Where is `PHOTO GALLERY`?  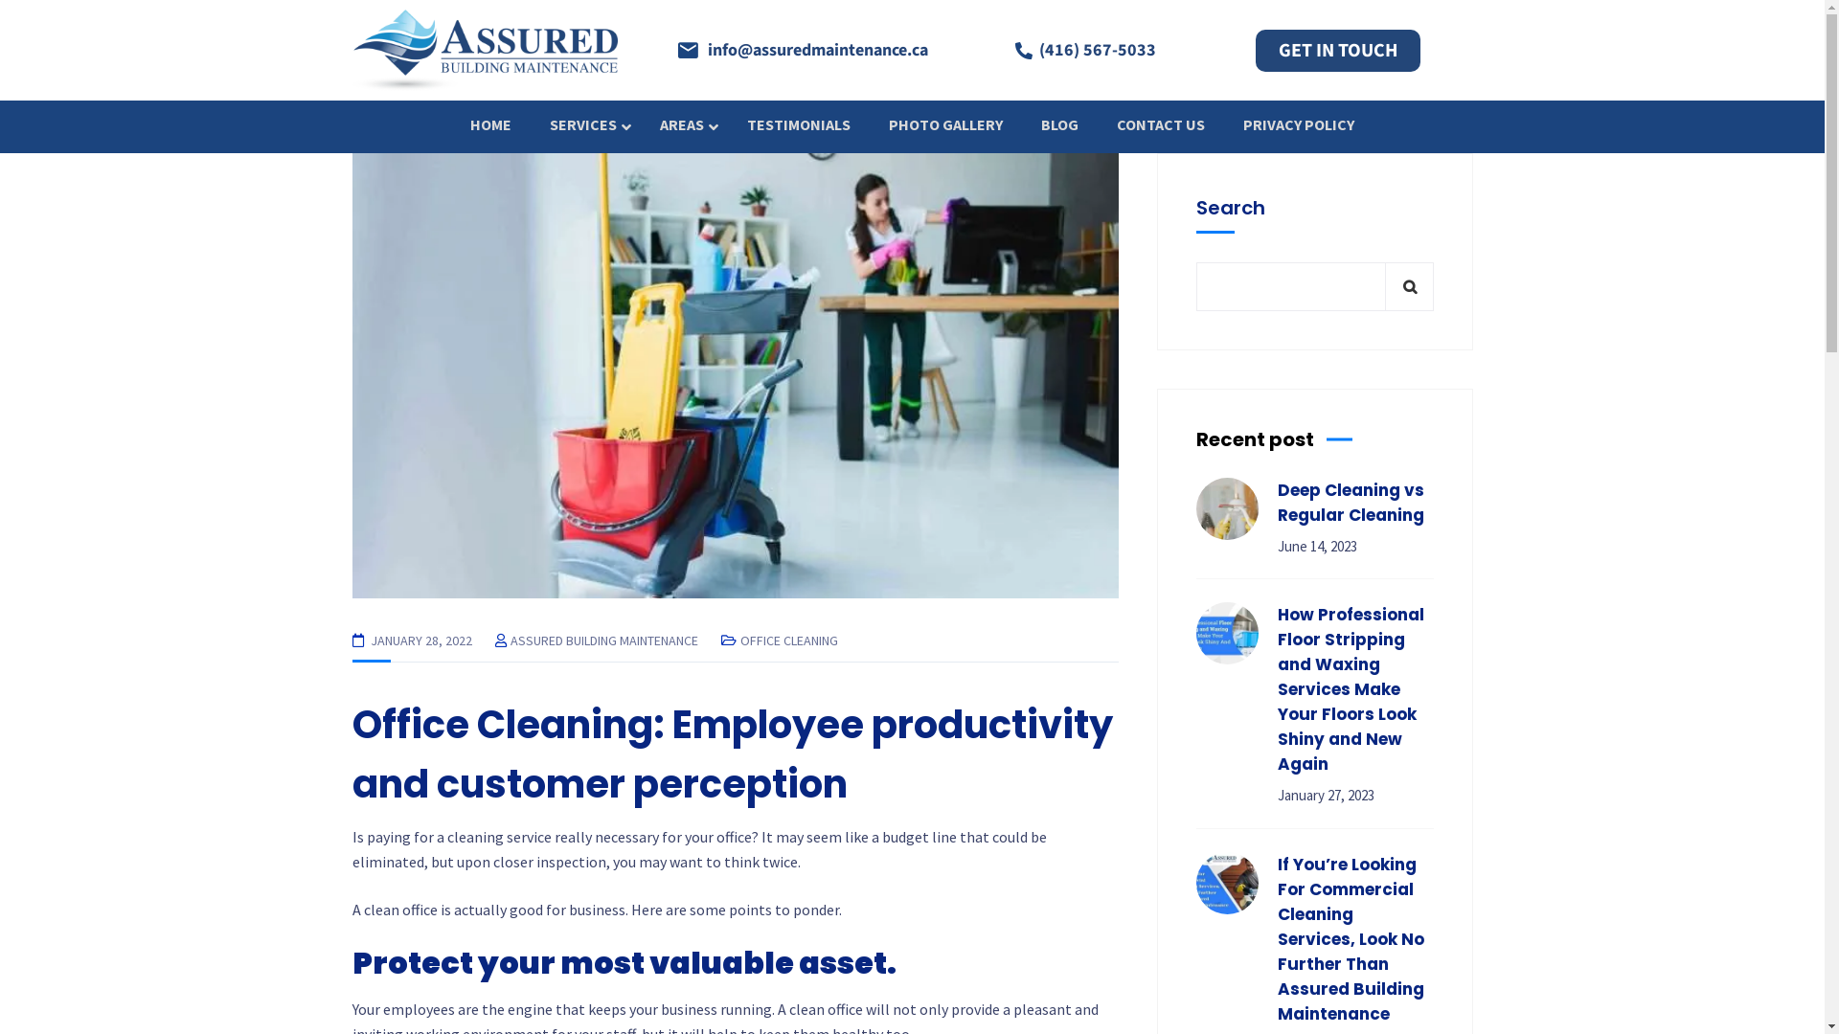
PHOTO GALLERY is located at coordinates (946, 124).